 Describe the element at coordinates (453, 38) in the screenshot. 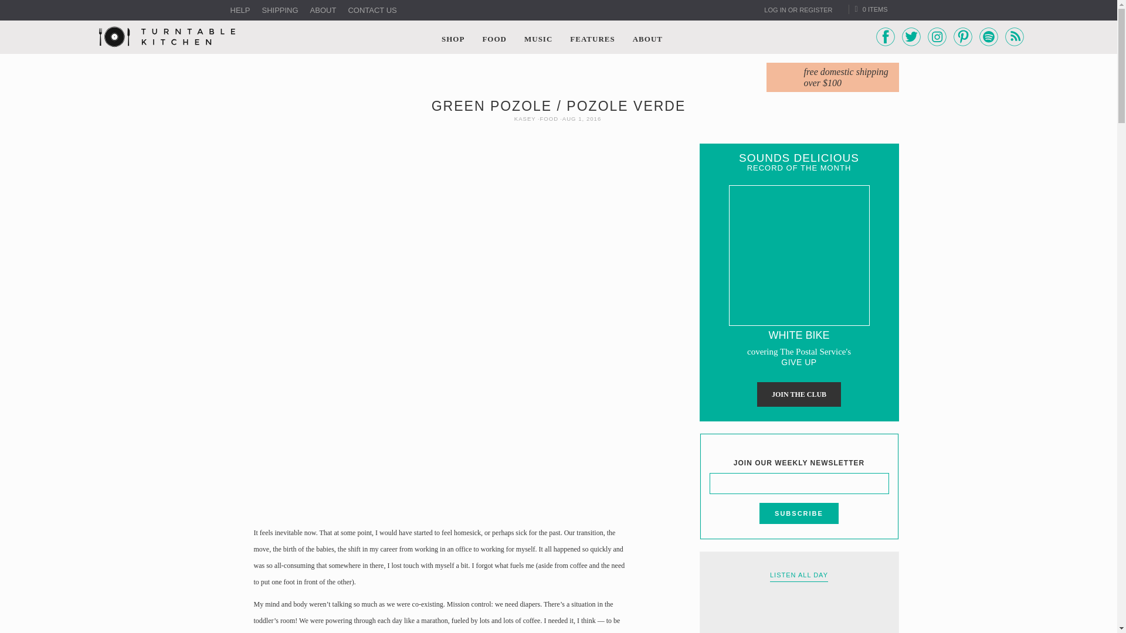

I see `SHOP` at that location.